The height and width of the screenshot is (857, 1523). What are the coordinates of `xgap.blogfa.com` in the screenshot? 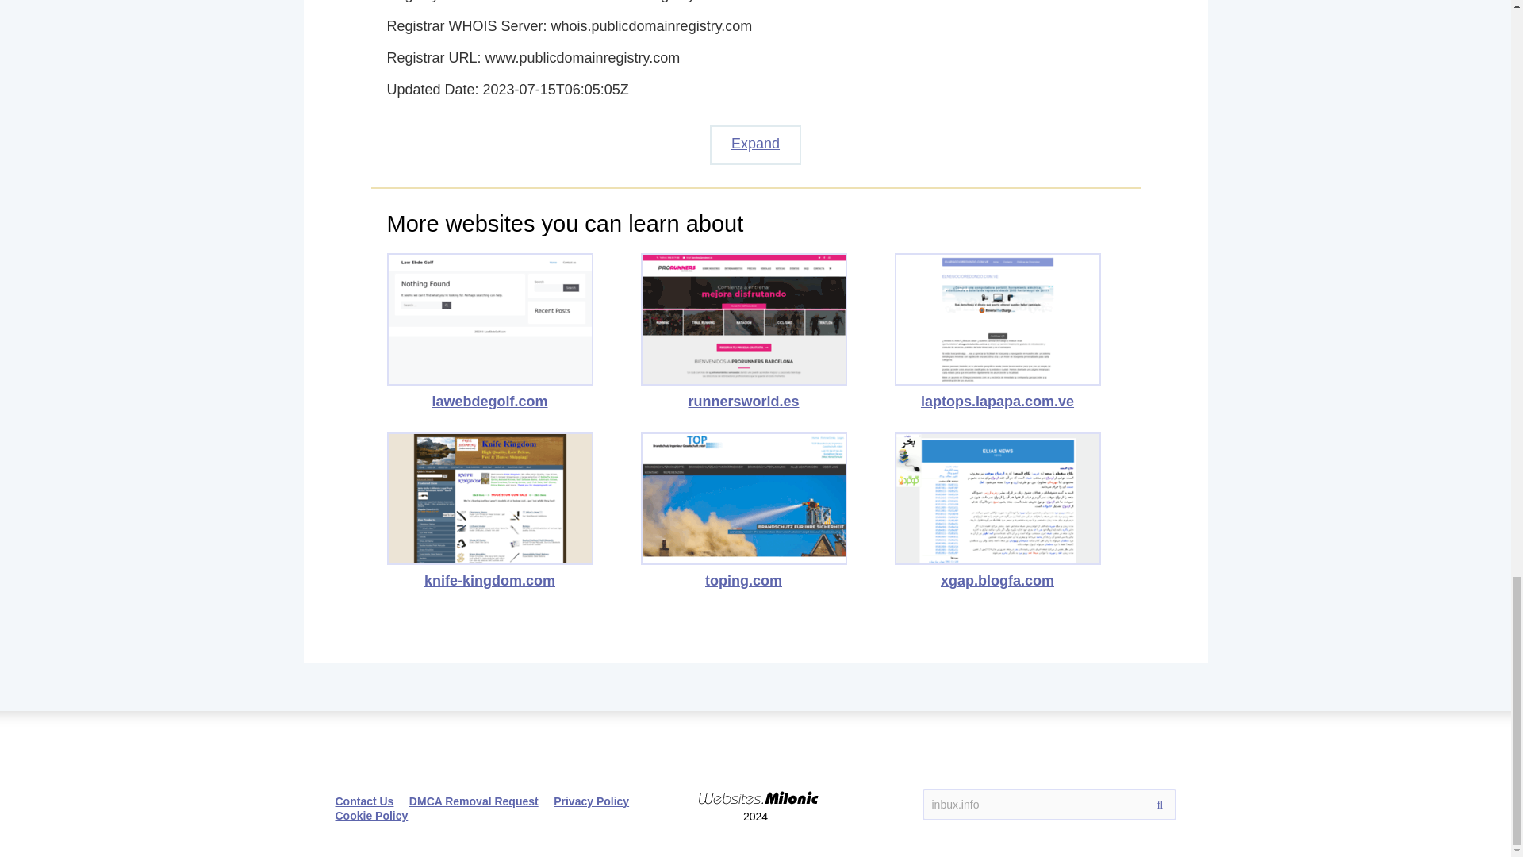 It's located at (998, 511).